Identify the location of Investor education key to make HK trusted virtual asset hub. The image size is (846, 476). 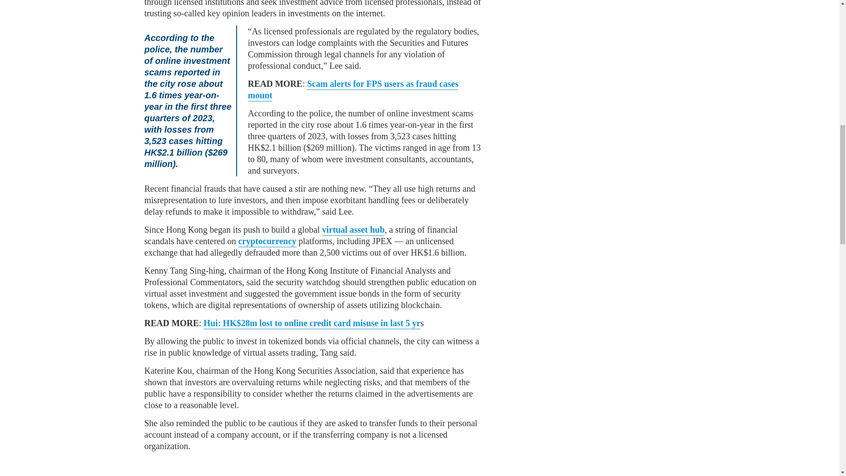
(353, 230).